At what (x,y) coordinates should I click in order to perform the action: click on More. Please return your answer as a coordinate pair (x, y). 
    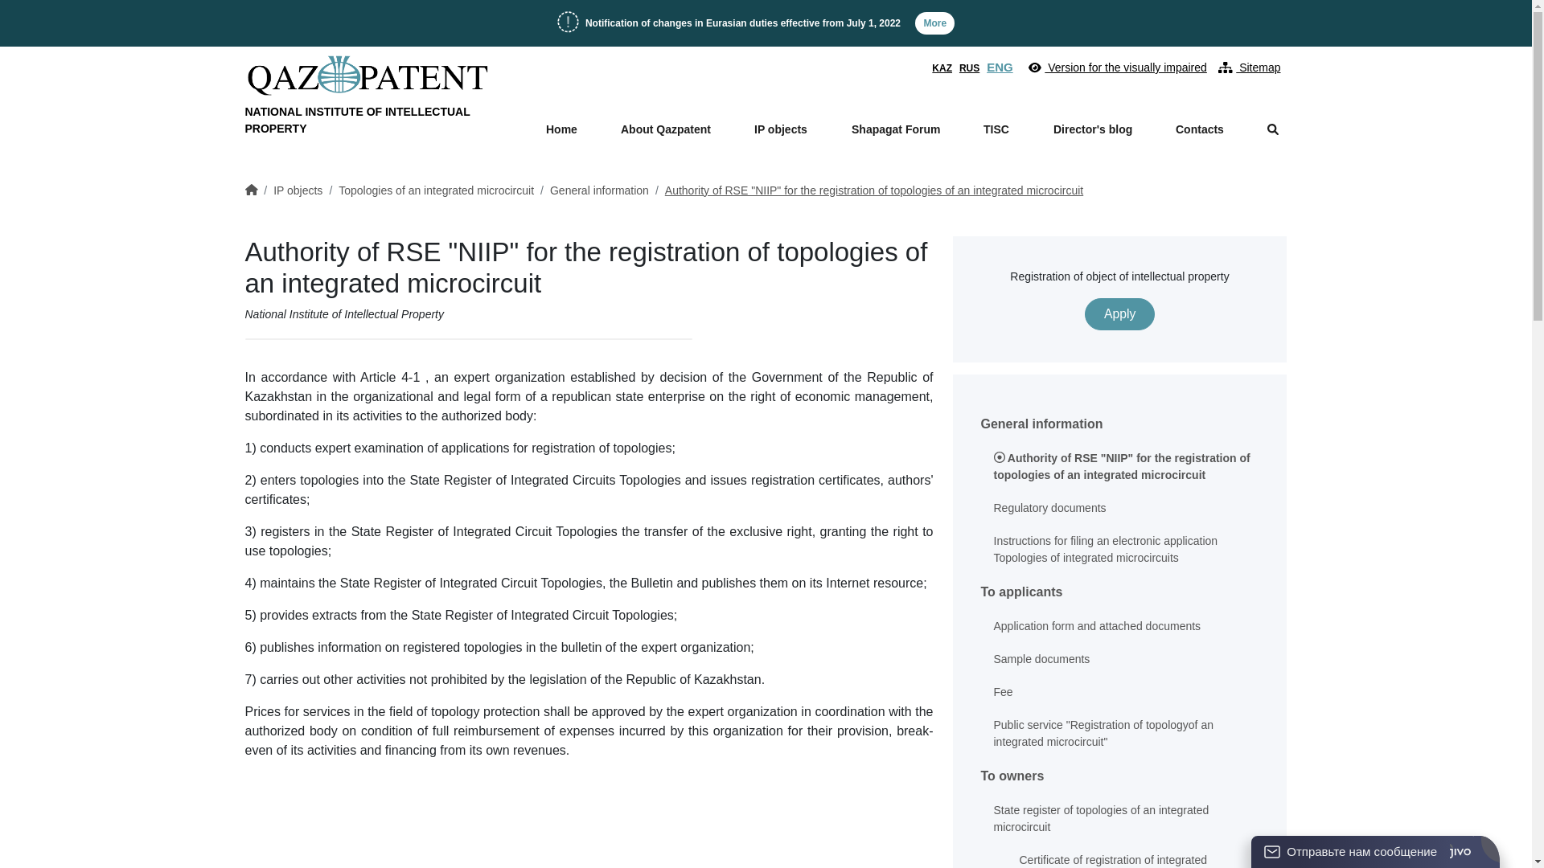
    Looking at the image, I should click on (934, 23).